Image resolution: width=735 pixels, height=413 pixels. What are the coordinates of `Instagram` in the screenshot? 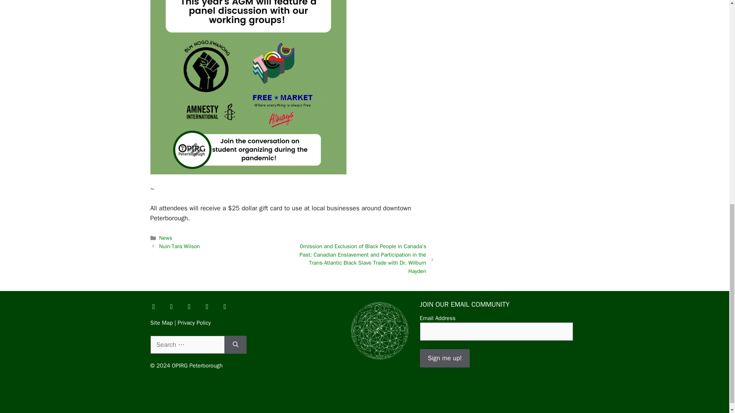 It's located at (189, 306).